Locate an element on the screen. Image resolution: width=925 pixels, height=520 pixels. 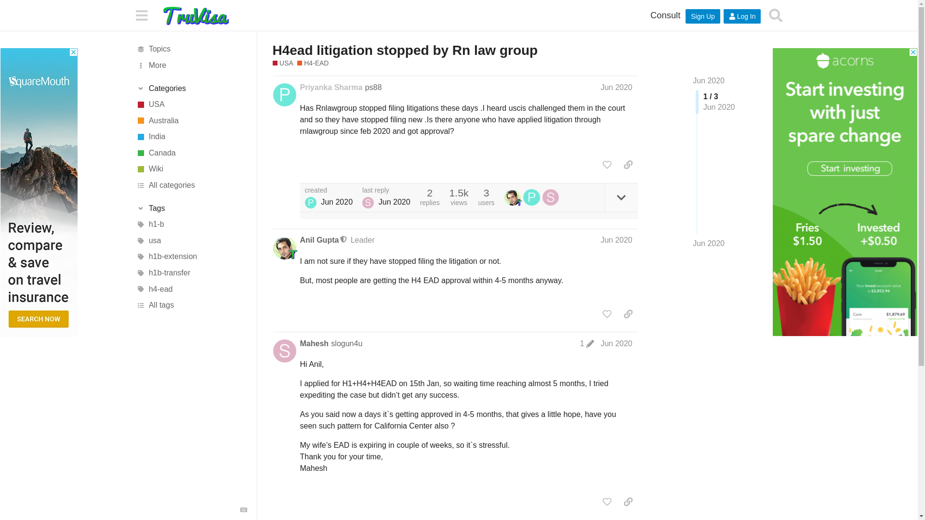
Tags is located at coordinates (191, 208).